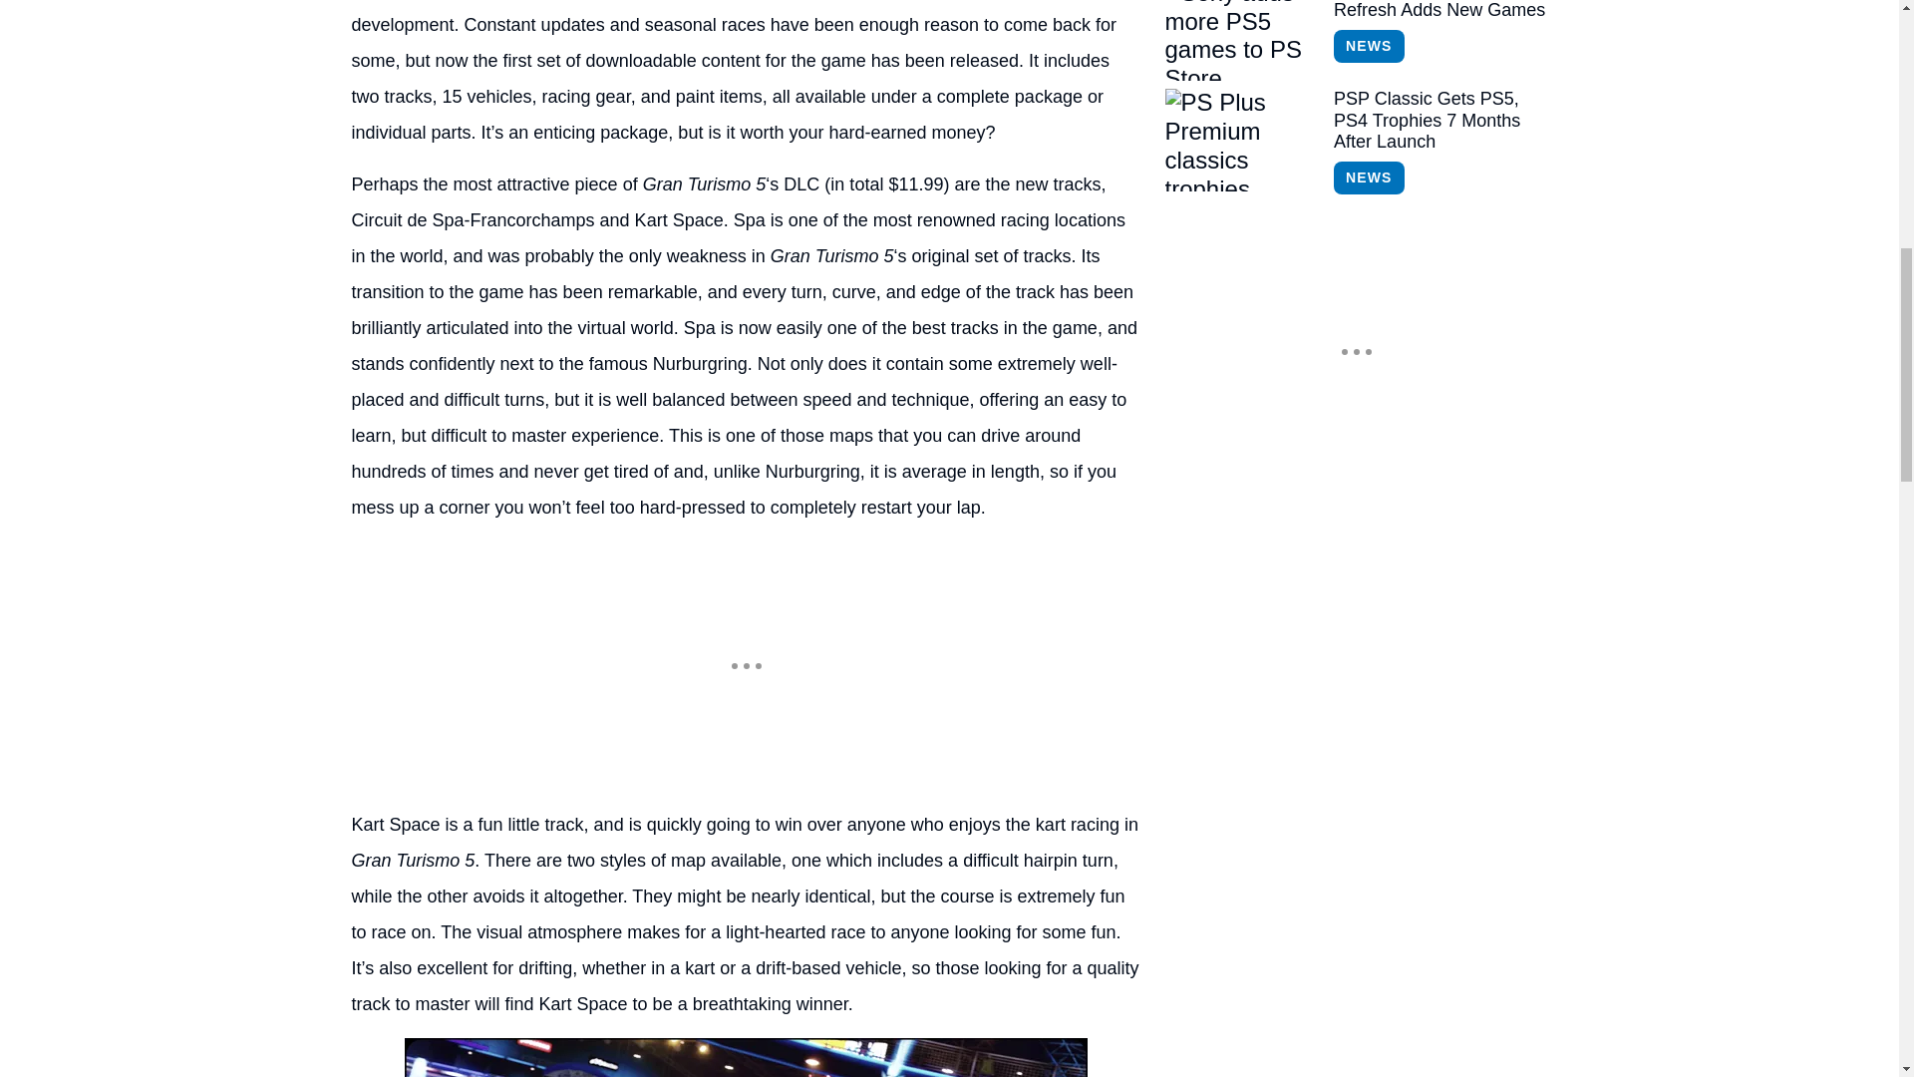  What do you see at coordinates (1439, 10) in the screenshot?
I see `PS Store Summer Sale Refresh Adds New Games` at bounding box center [1439, 10].